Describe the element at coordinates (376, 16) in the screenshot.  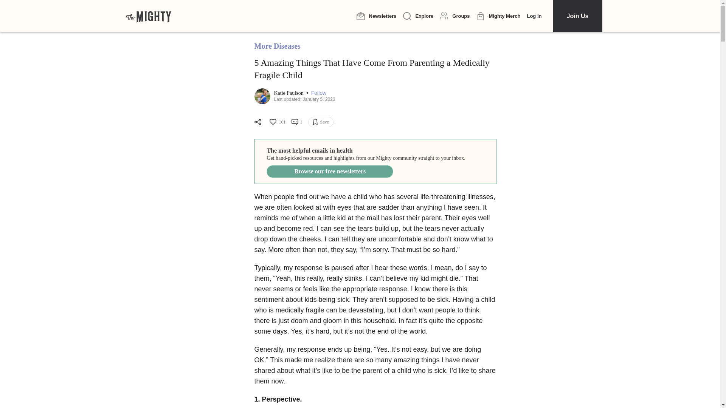
I see `Newsletters` at that location.